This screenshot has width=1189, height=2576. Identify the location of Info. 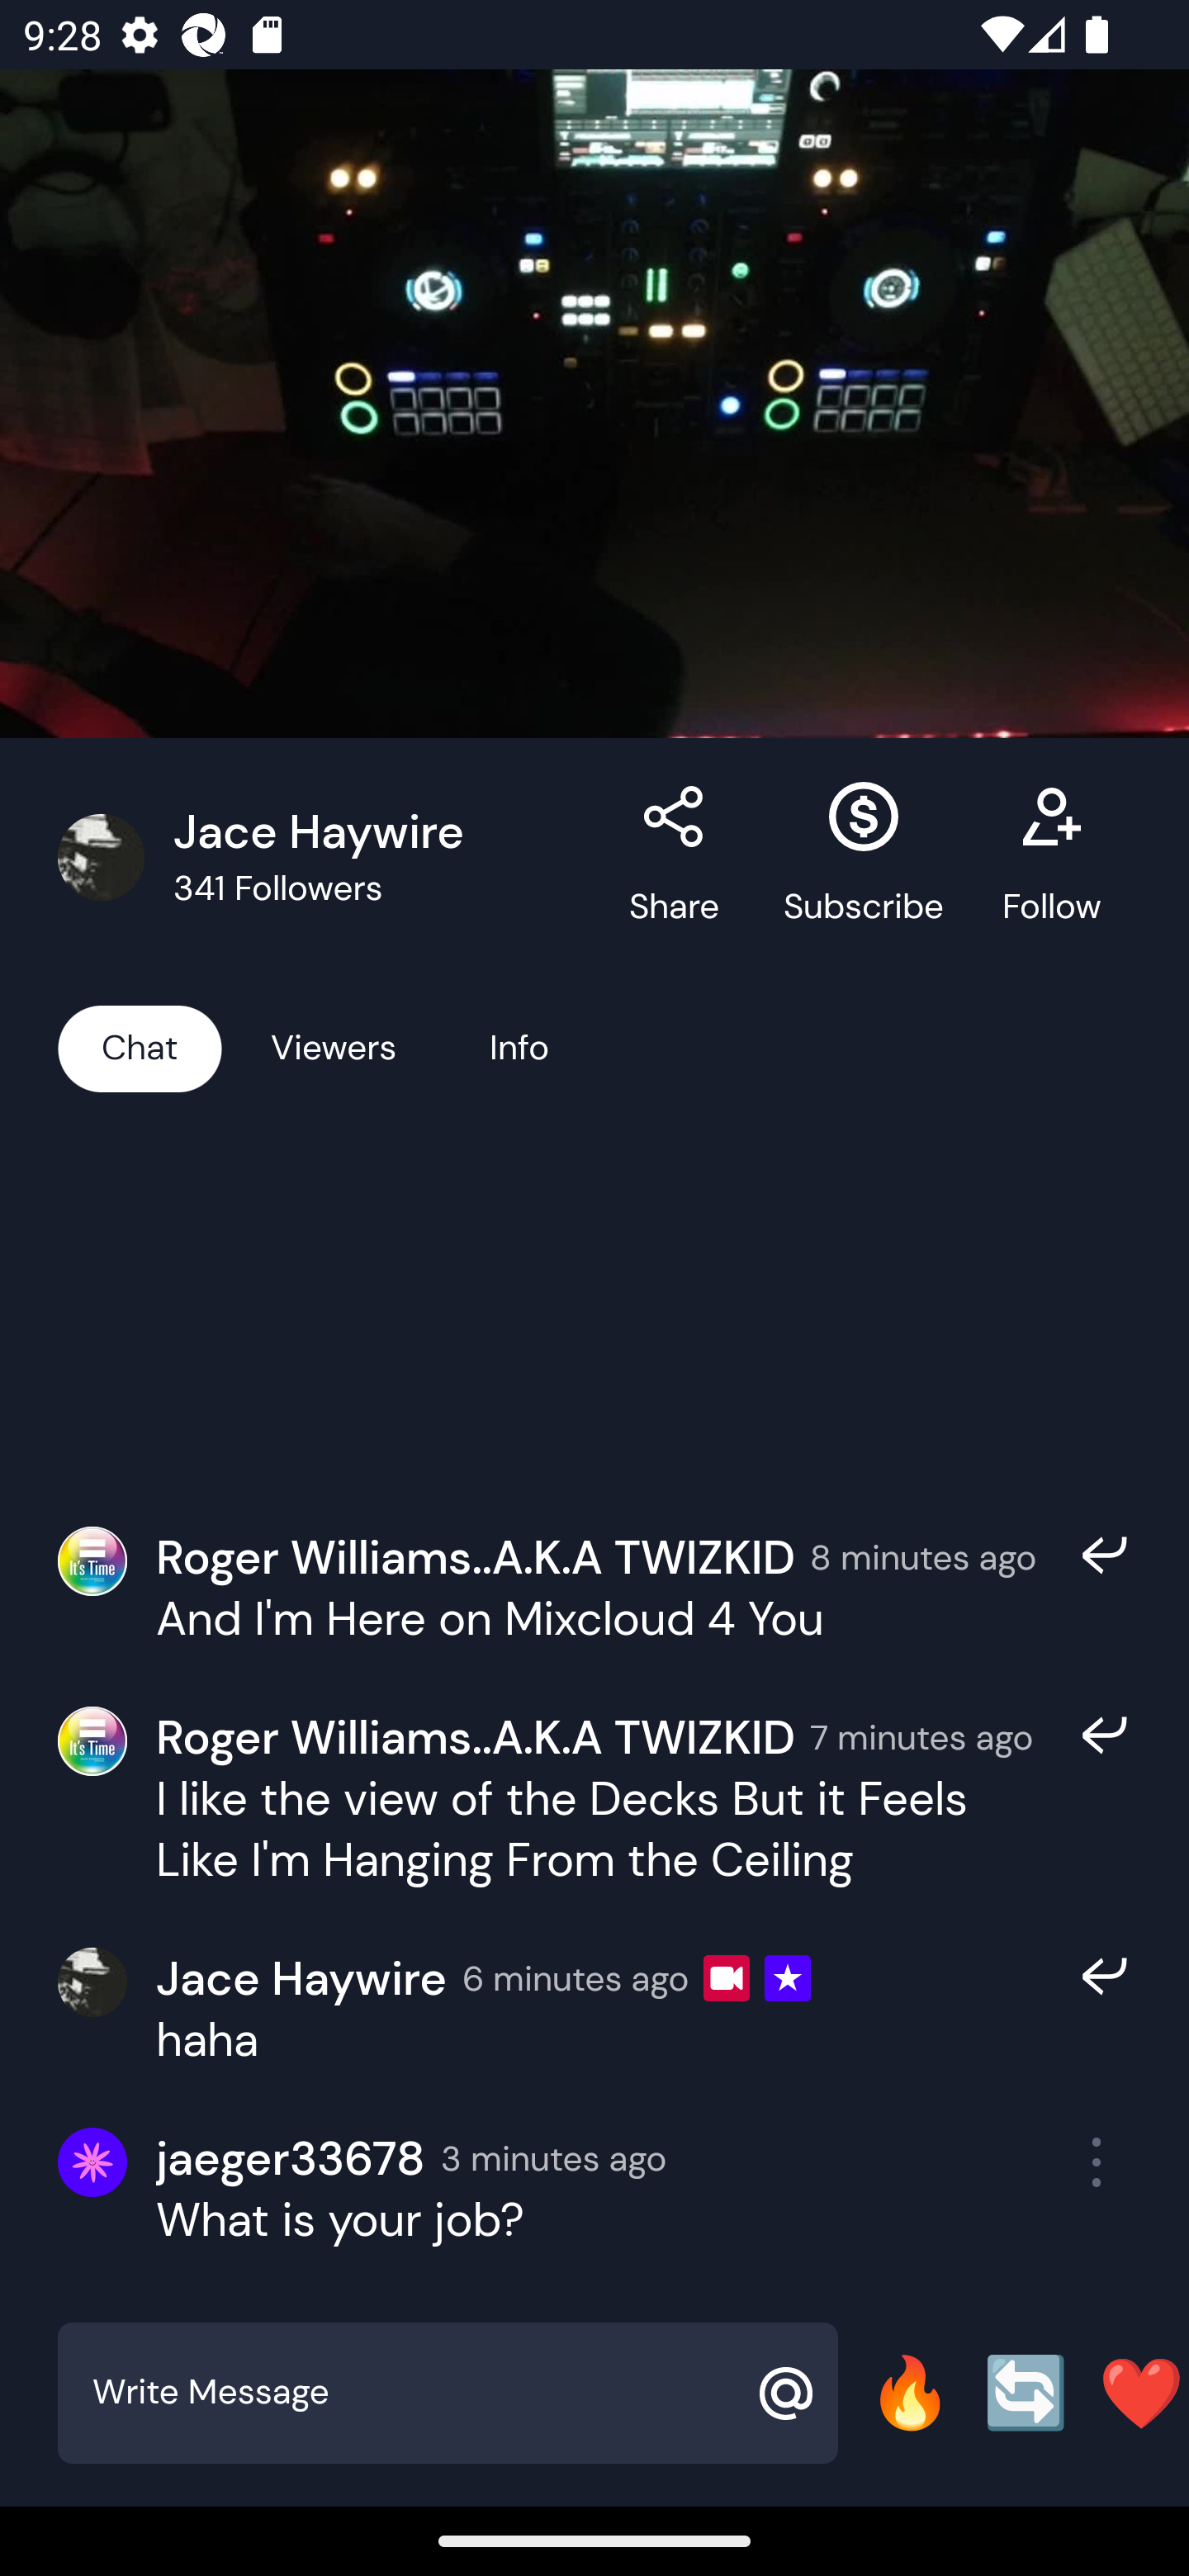
(519, 1047).